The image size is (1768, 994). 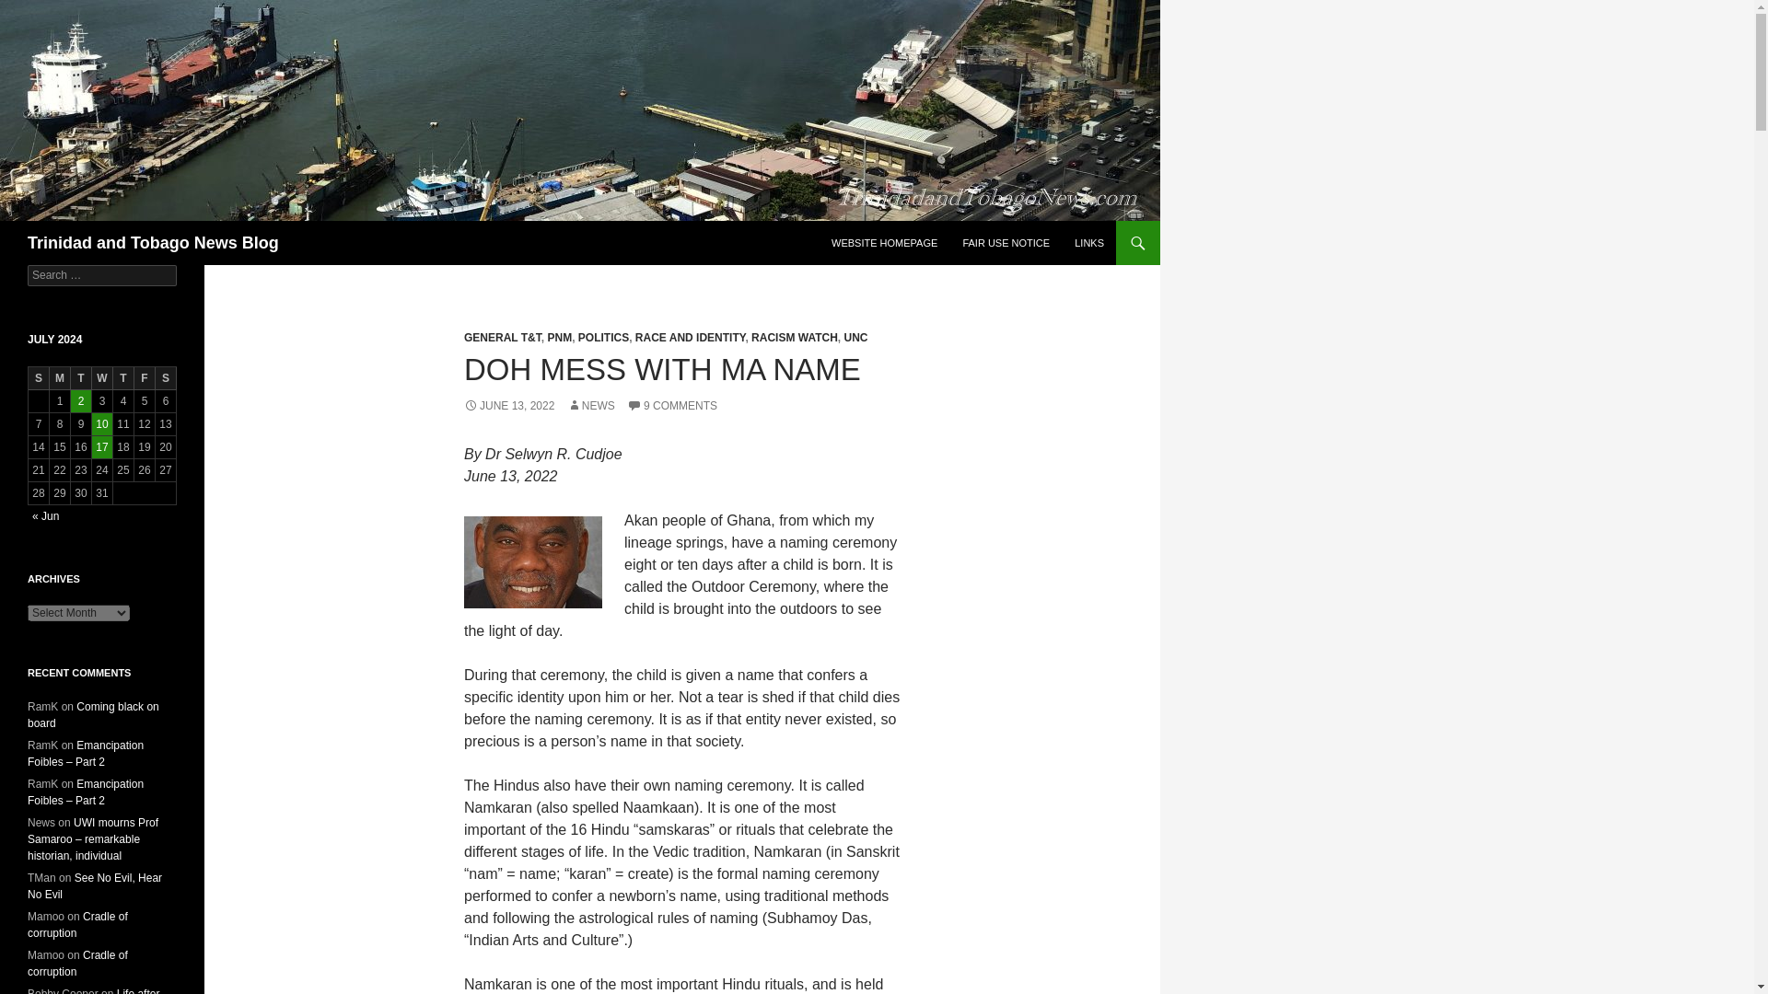 I want to click on Sunday, so click(x=39, y=378).